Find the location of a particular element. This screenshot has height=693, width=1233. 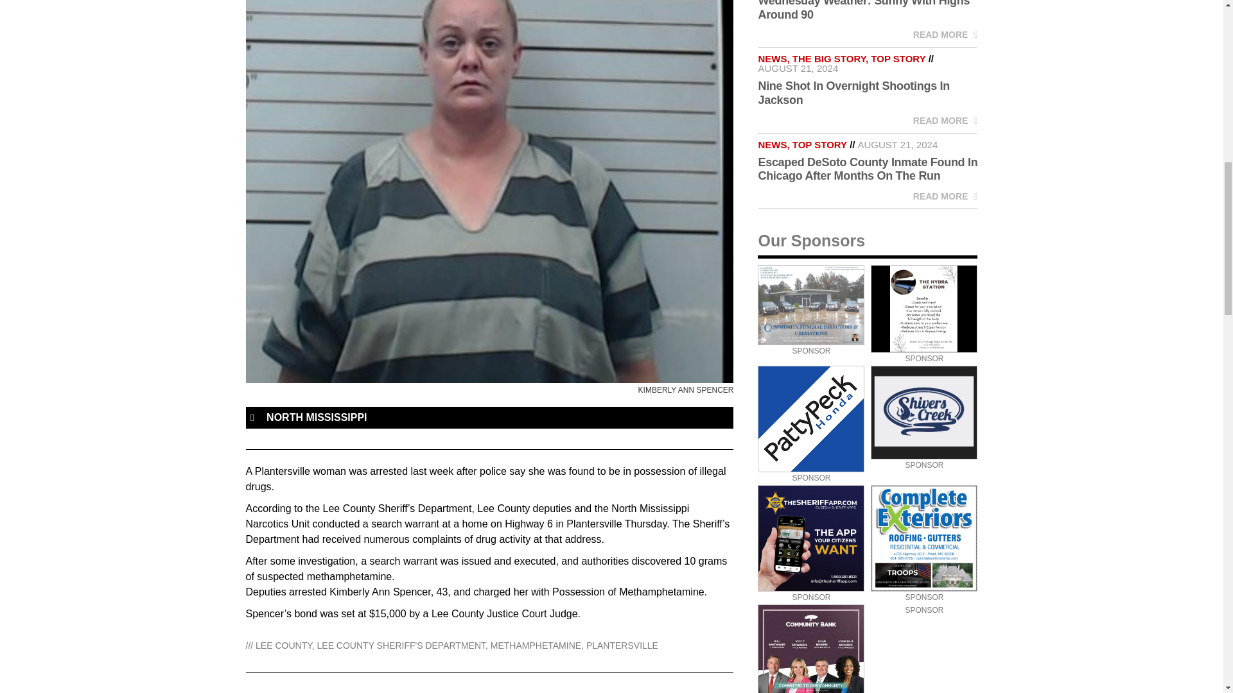

PLANTERSVILLE is located at coordinates (622, 646).